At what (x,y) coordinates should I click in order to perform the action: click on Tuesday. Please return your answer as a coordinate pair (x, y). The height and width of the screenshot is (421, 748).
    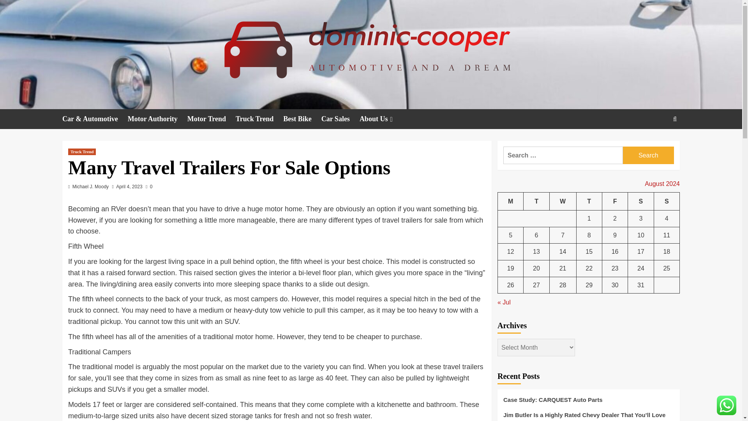
    Looking at the image, I should click on (536, 201).